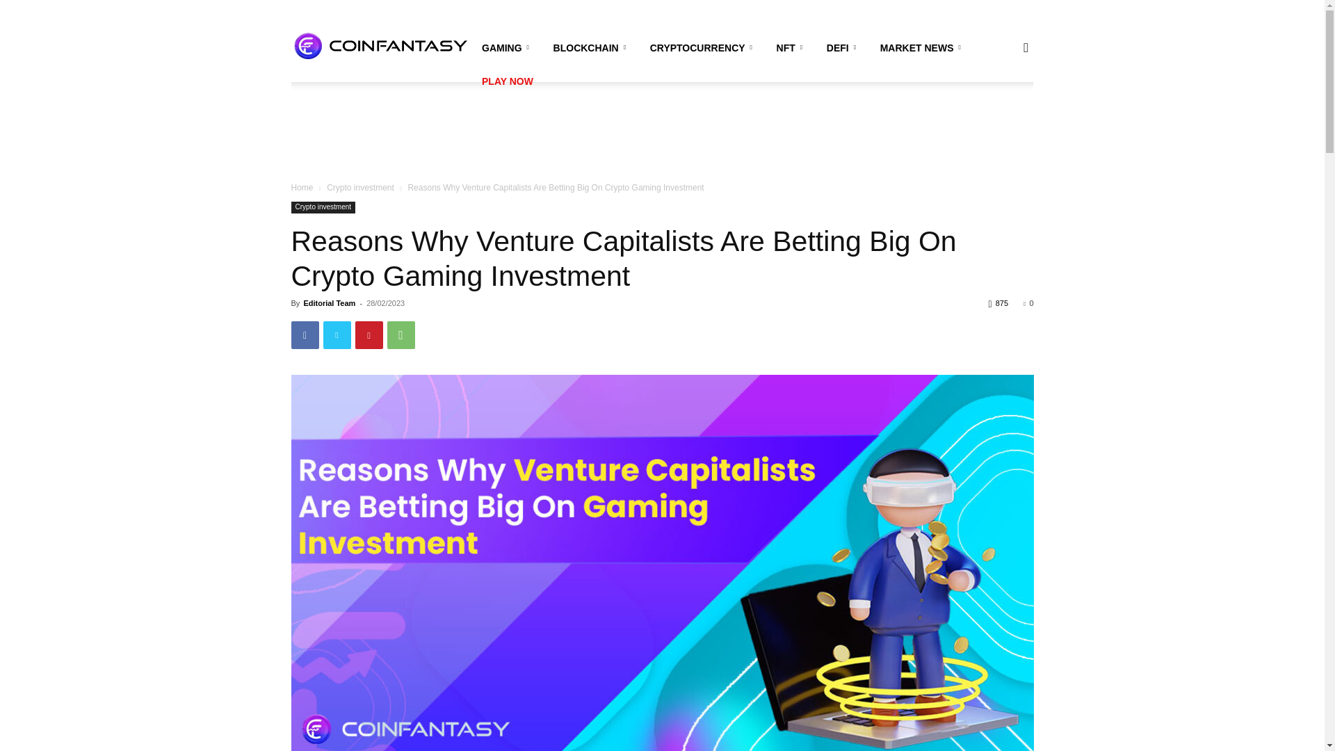  Describe the element at coordinates (400, 335) in the screenshot. I see `WhatsApp` at that location.